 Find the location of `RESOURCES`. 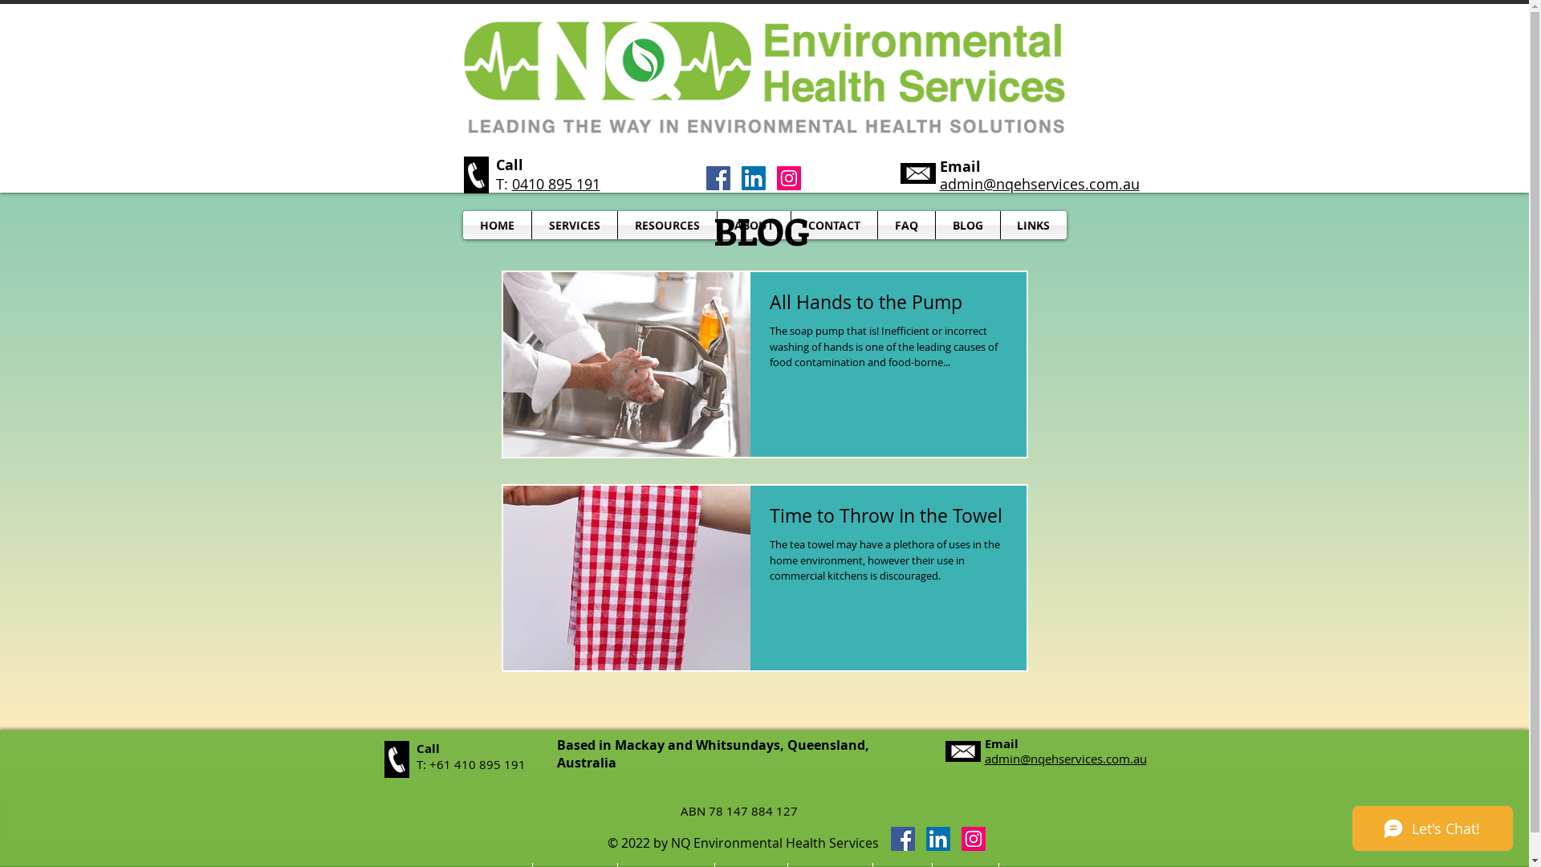

RESOURCES is located at coordinates (668, 225).